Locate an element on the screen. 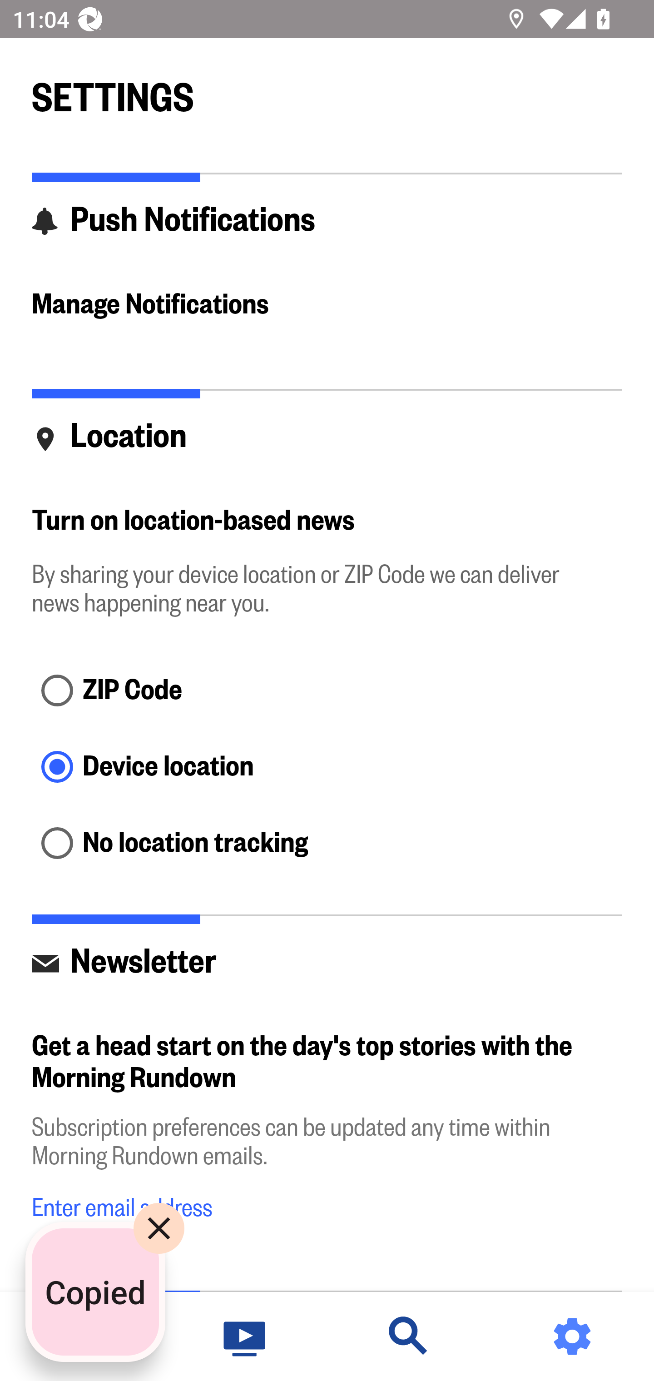  ZIP Code is located at coordinates (327, 691).